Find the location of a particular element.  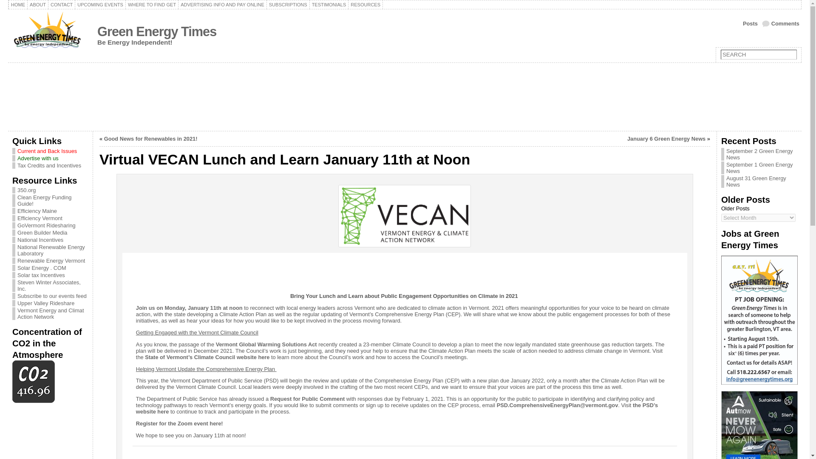

Clean Energy Funding Guide! is located at coordinates (44, 201).